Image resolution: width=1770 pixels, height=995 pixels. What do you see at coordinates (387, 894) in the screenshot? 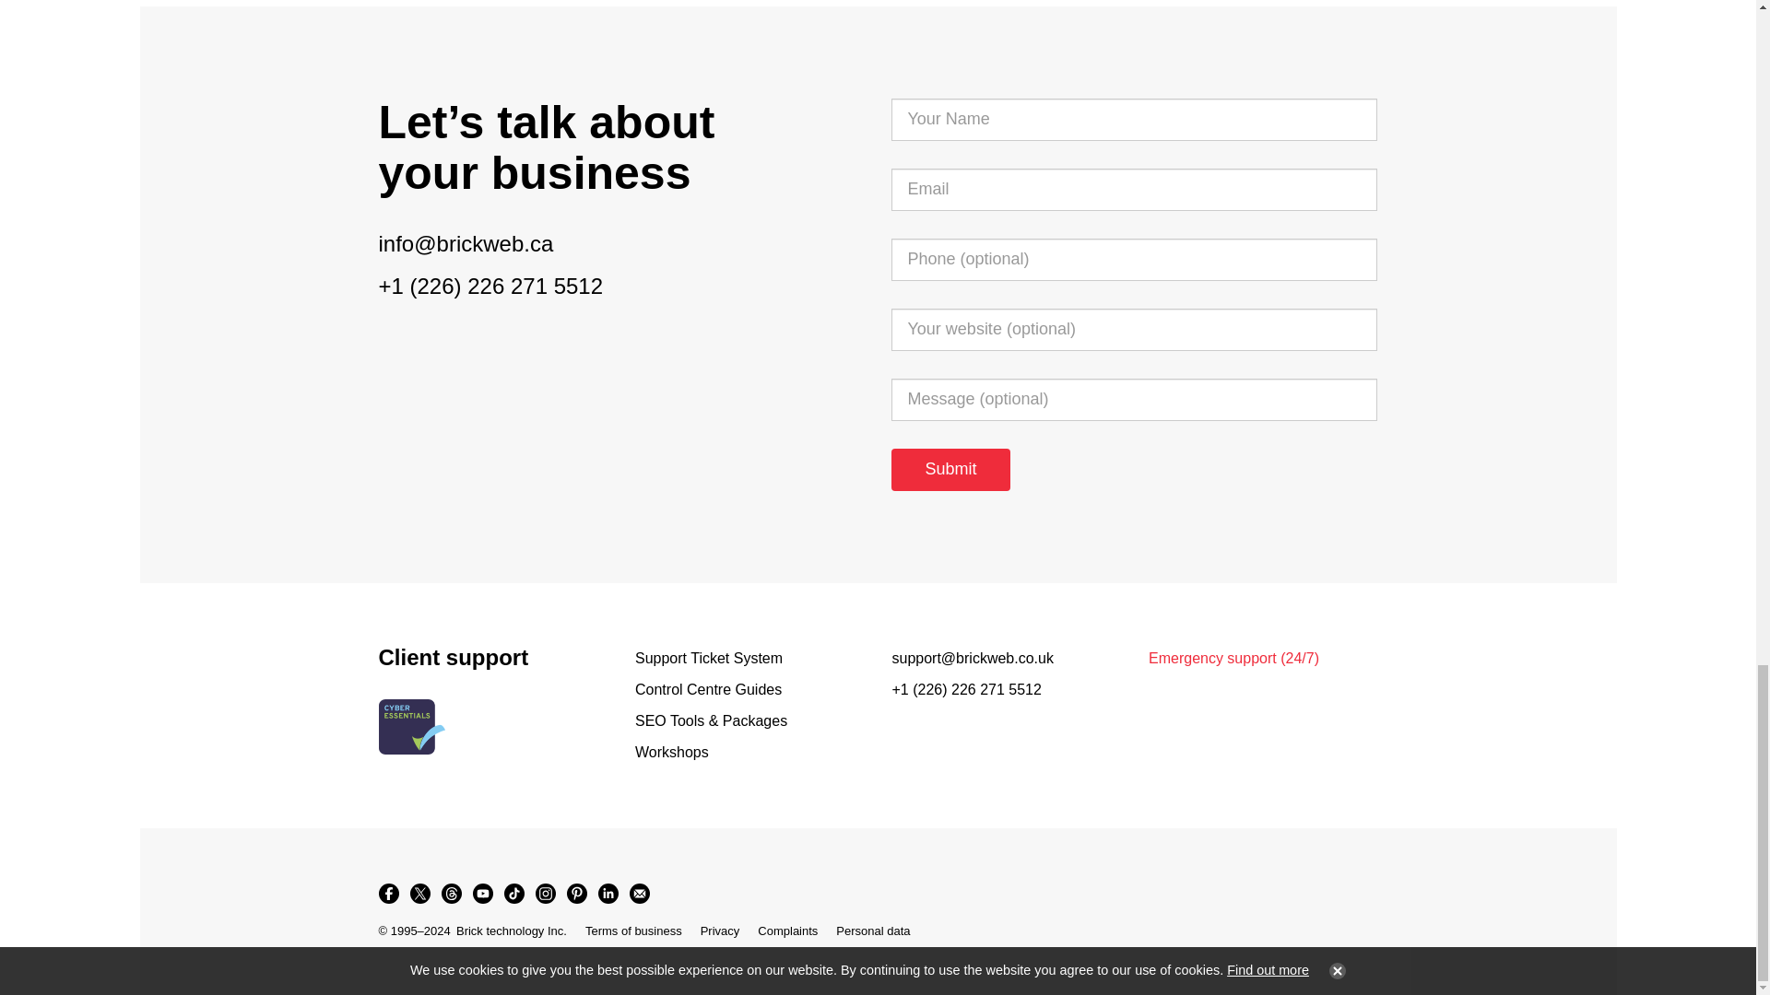
I see `Facebook` at bounding box center [387, 894].